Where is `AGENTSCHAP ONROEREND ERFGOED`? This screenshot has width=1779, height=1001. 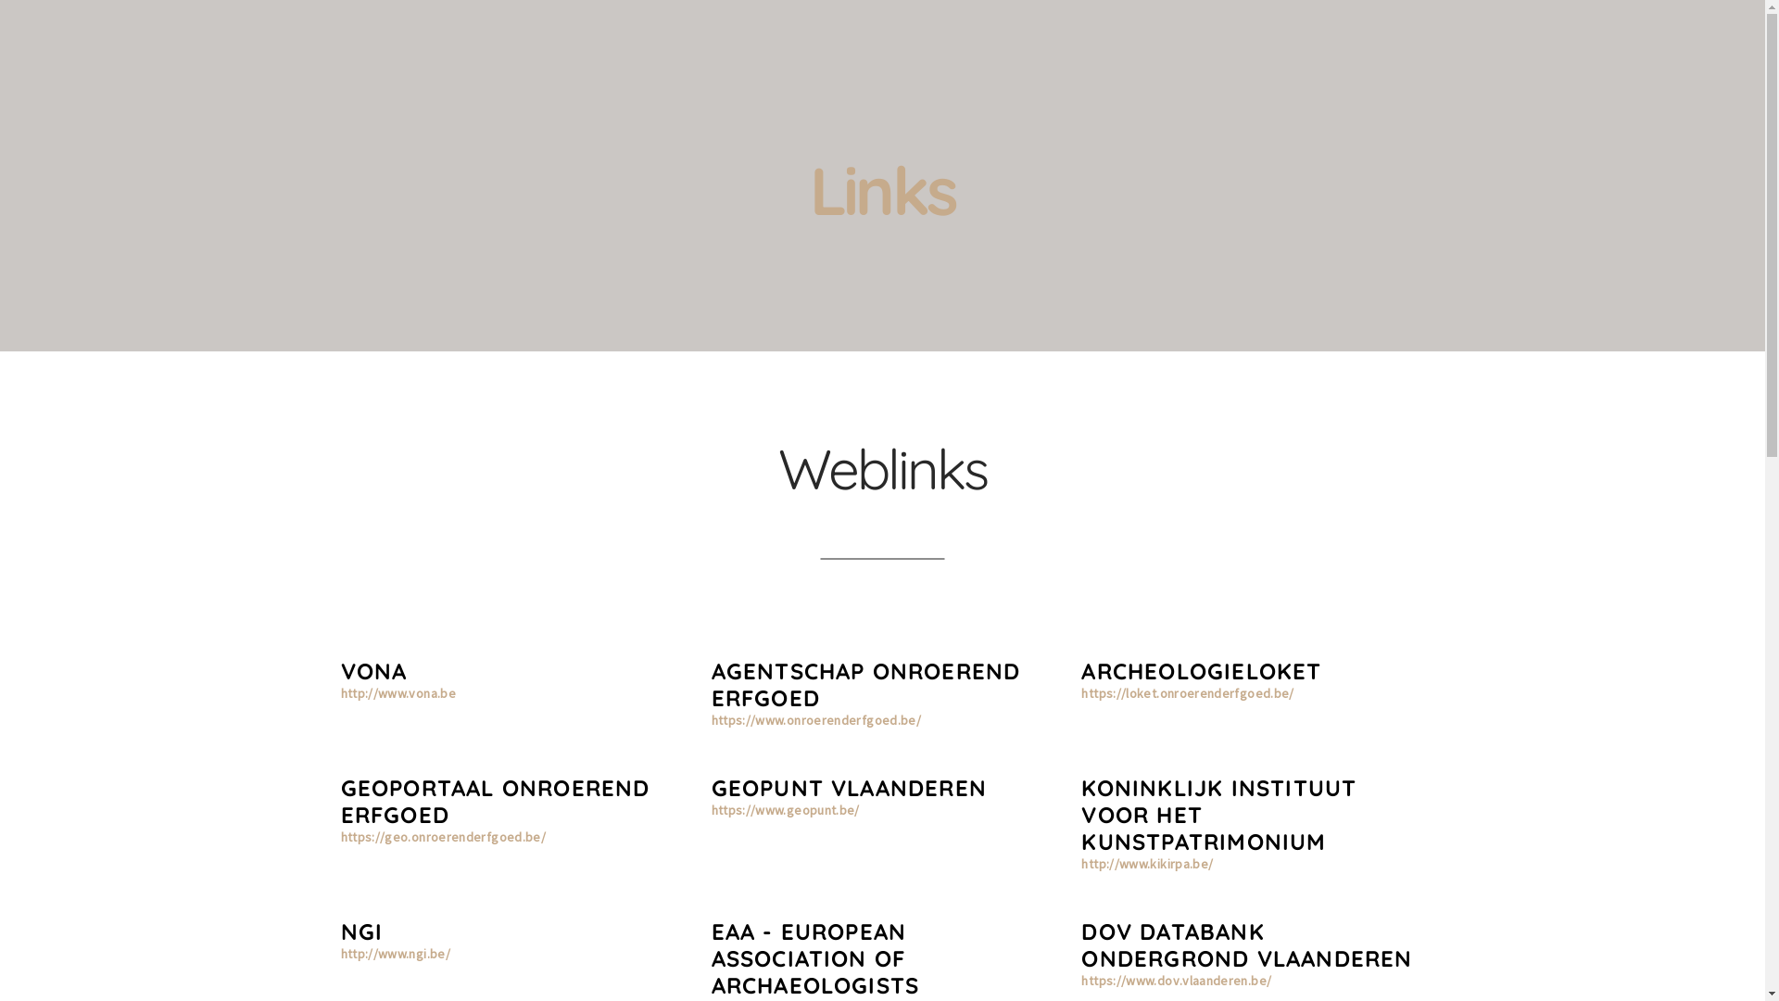
AGENTSCHAP ONROEREND ERFGOED is located at coordinates (866, 684).